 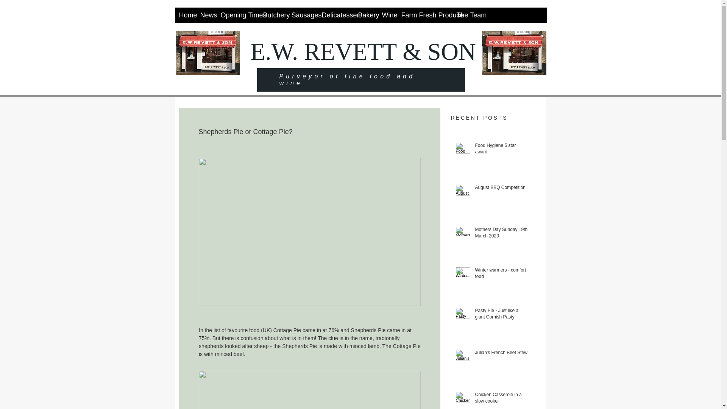 I want to click on Chicken Casserole in a slow cooker, so click(x=502, y=399).